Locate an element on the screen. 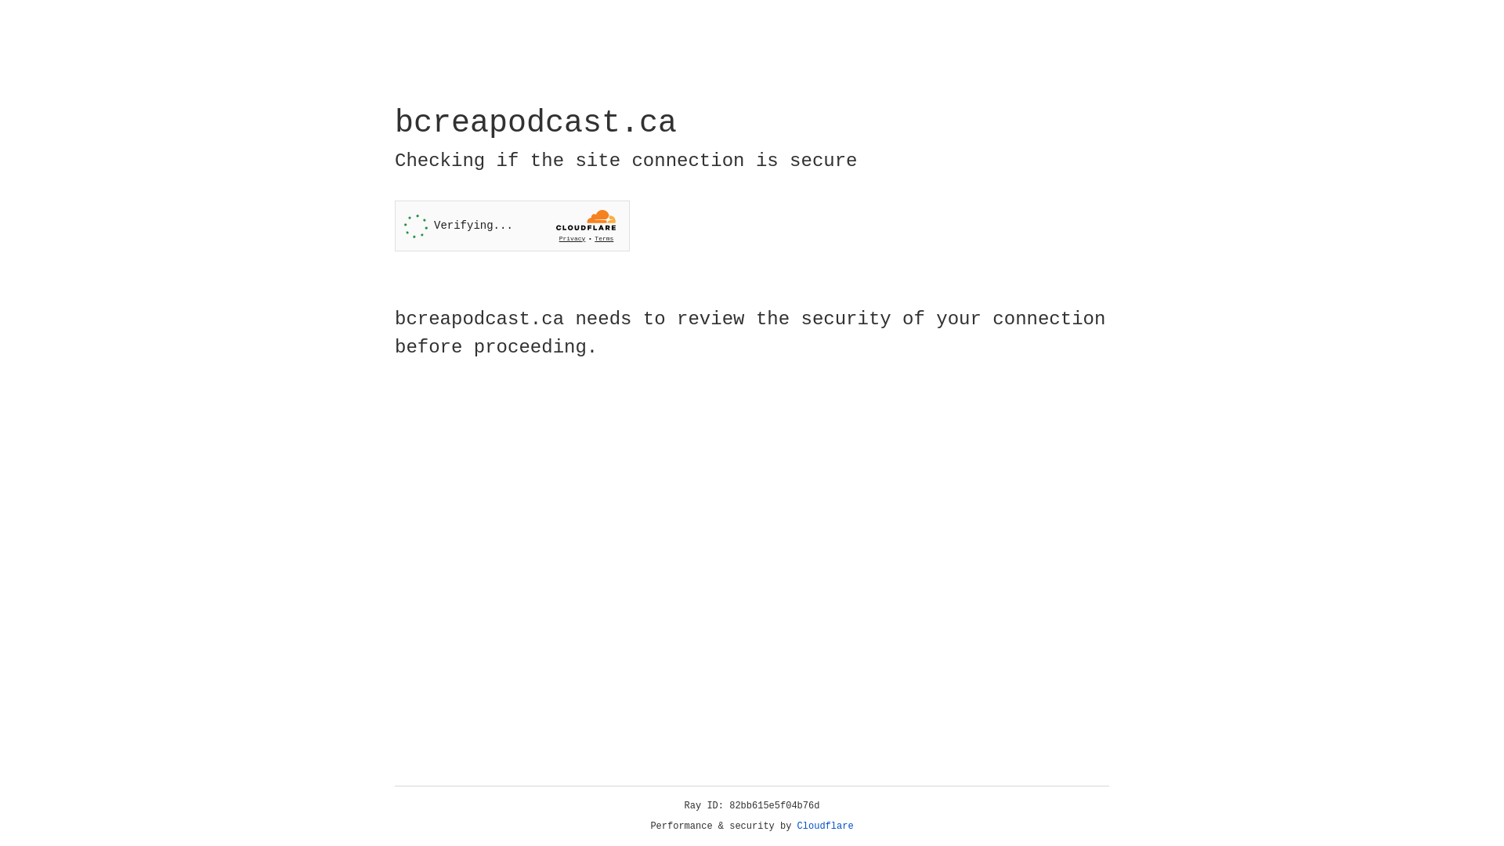 The width and height of the screenshot is (1504, 846). Widget containing a Cloudflare security challenge is located at coordinates (512, 226).